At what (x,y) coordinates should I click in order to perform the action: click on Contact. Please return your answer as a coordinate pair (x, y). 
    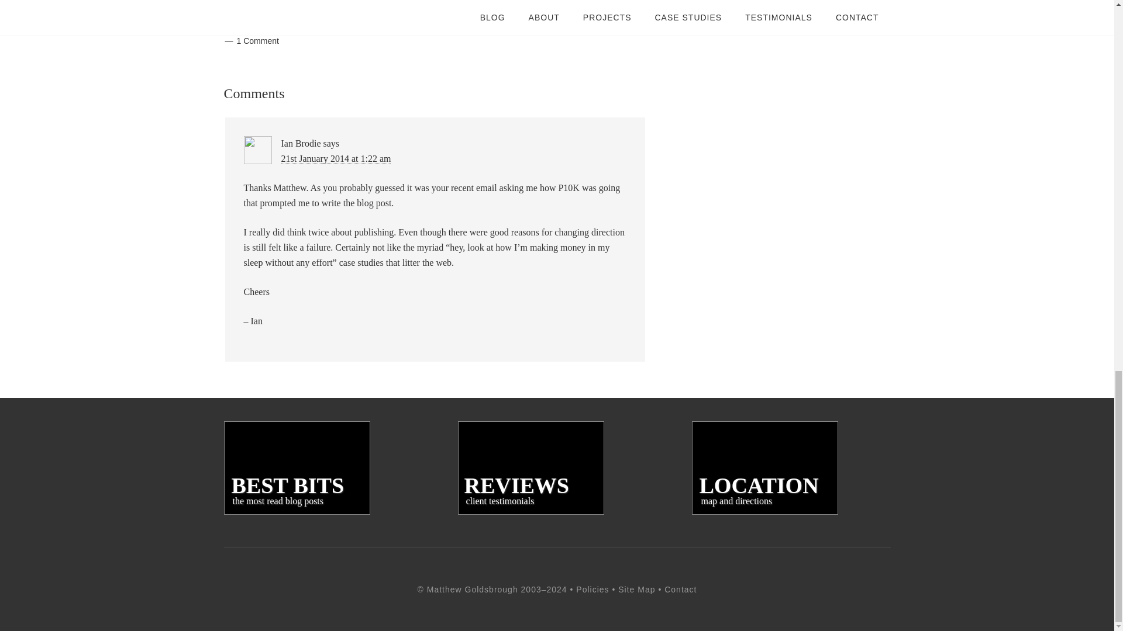
    Looking at the image, I should click on (530, 468).